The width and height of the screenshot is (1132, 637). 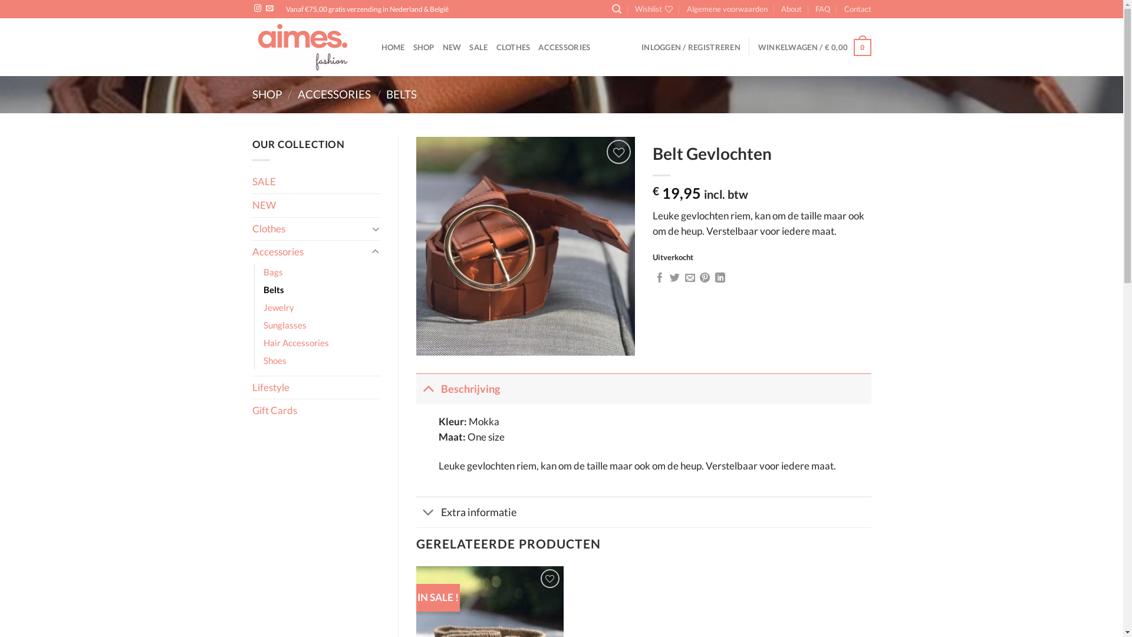 I want to click on Beschrijving, so click(x=644, y=389).